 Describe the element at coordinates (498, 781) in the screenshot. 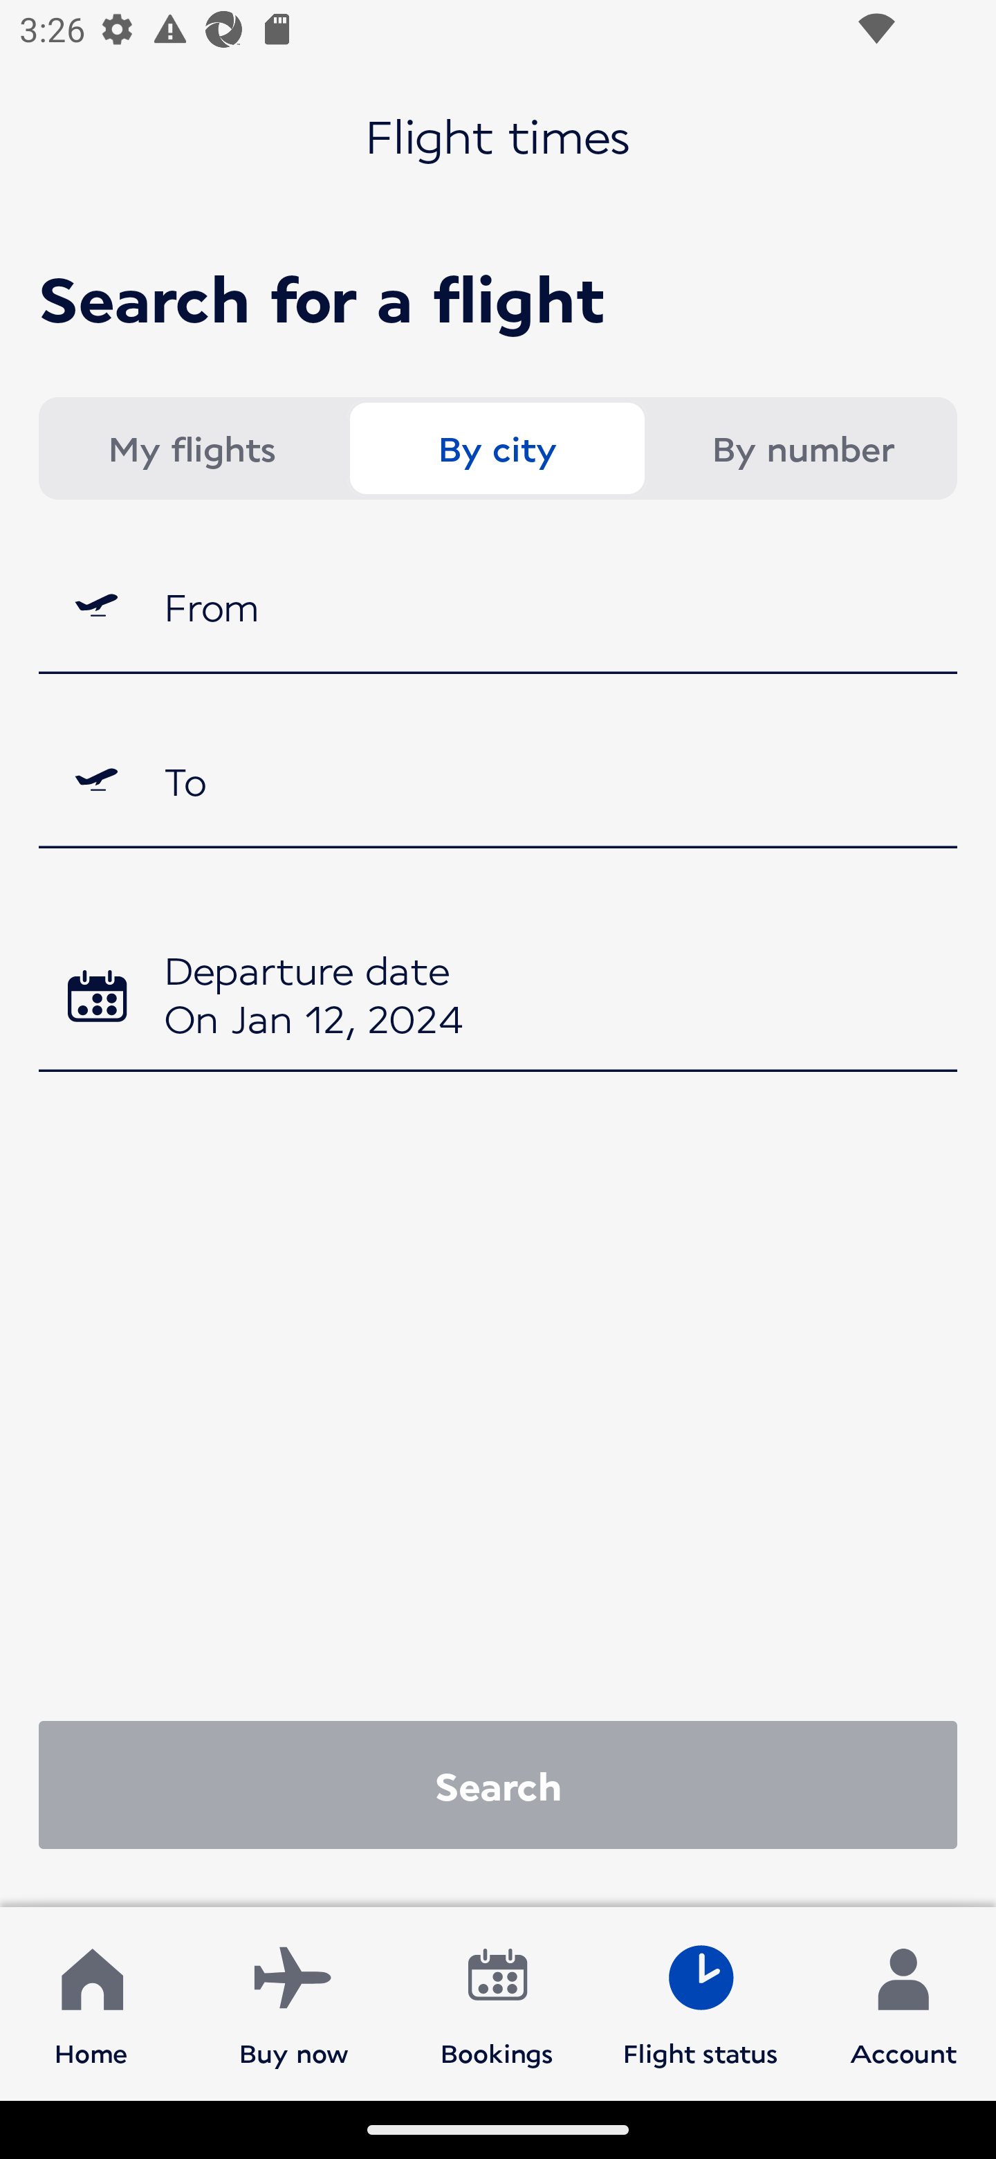

I see `To` at that location.